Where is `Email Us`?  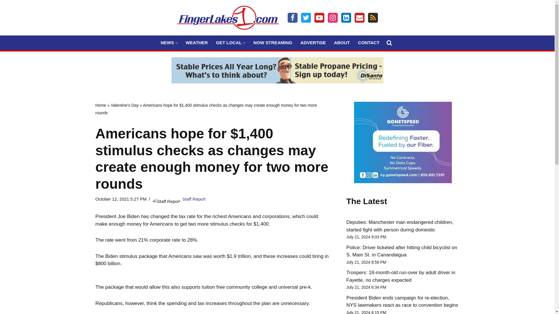 Email Us is located at coordinates (359, 17).